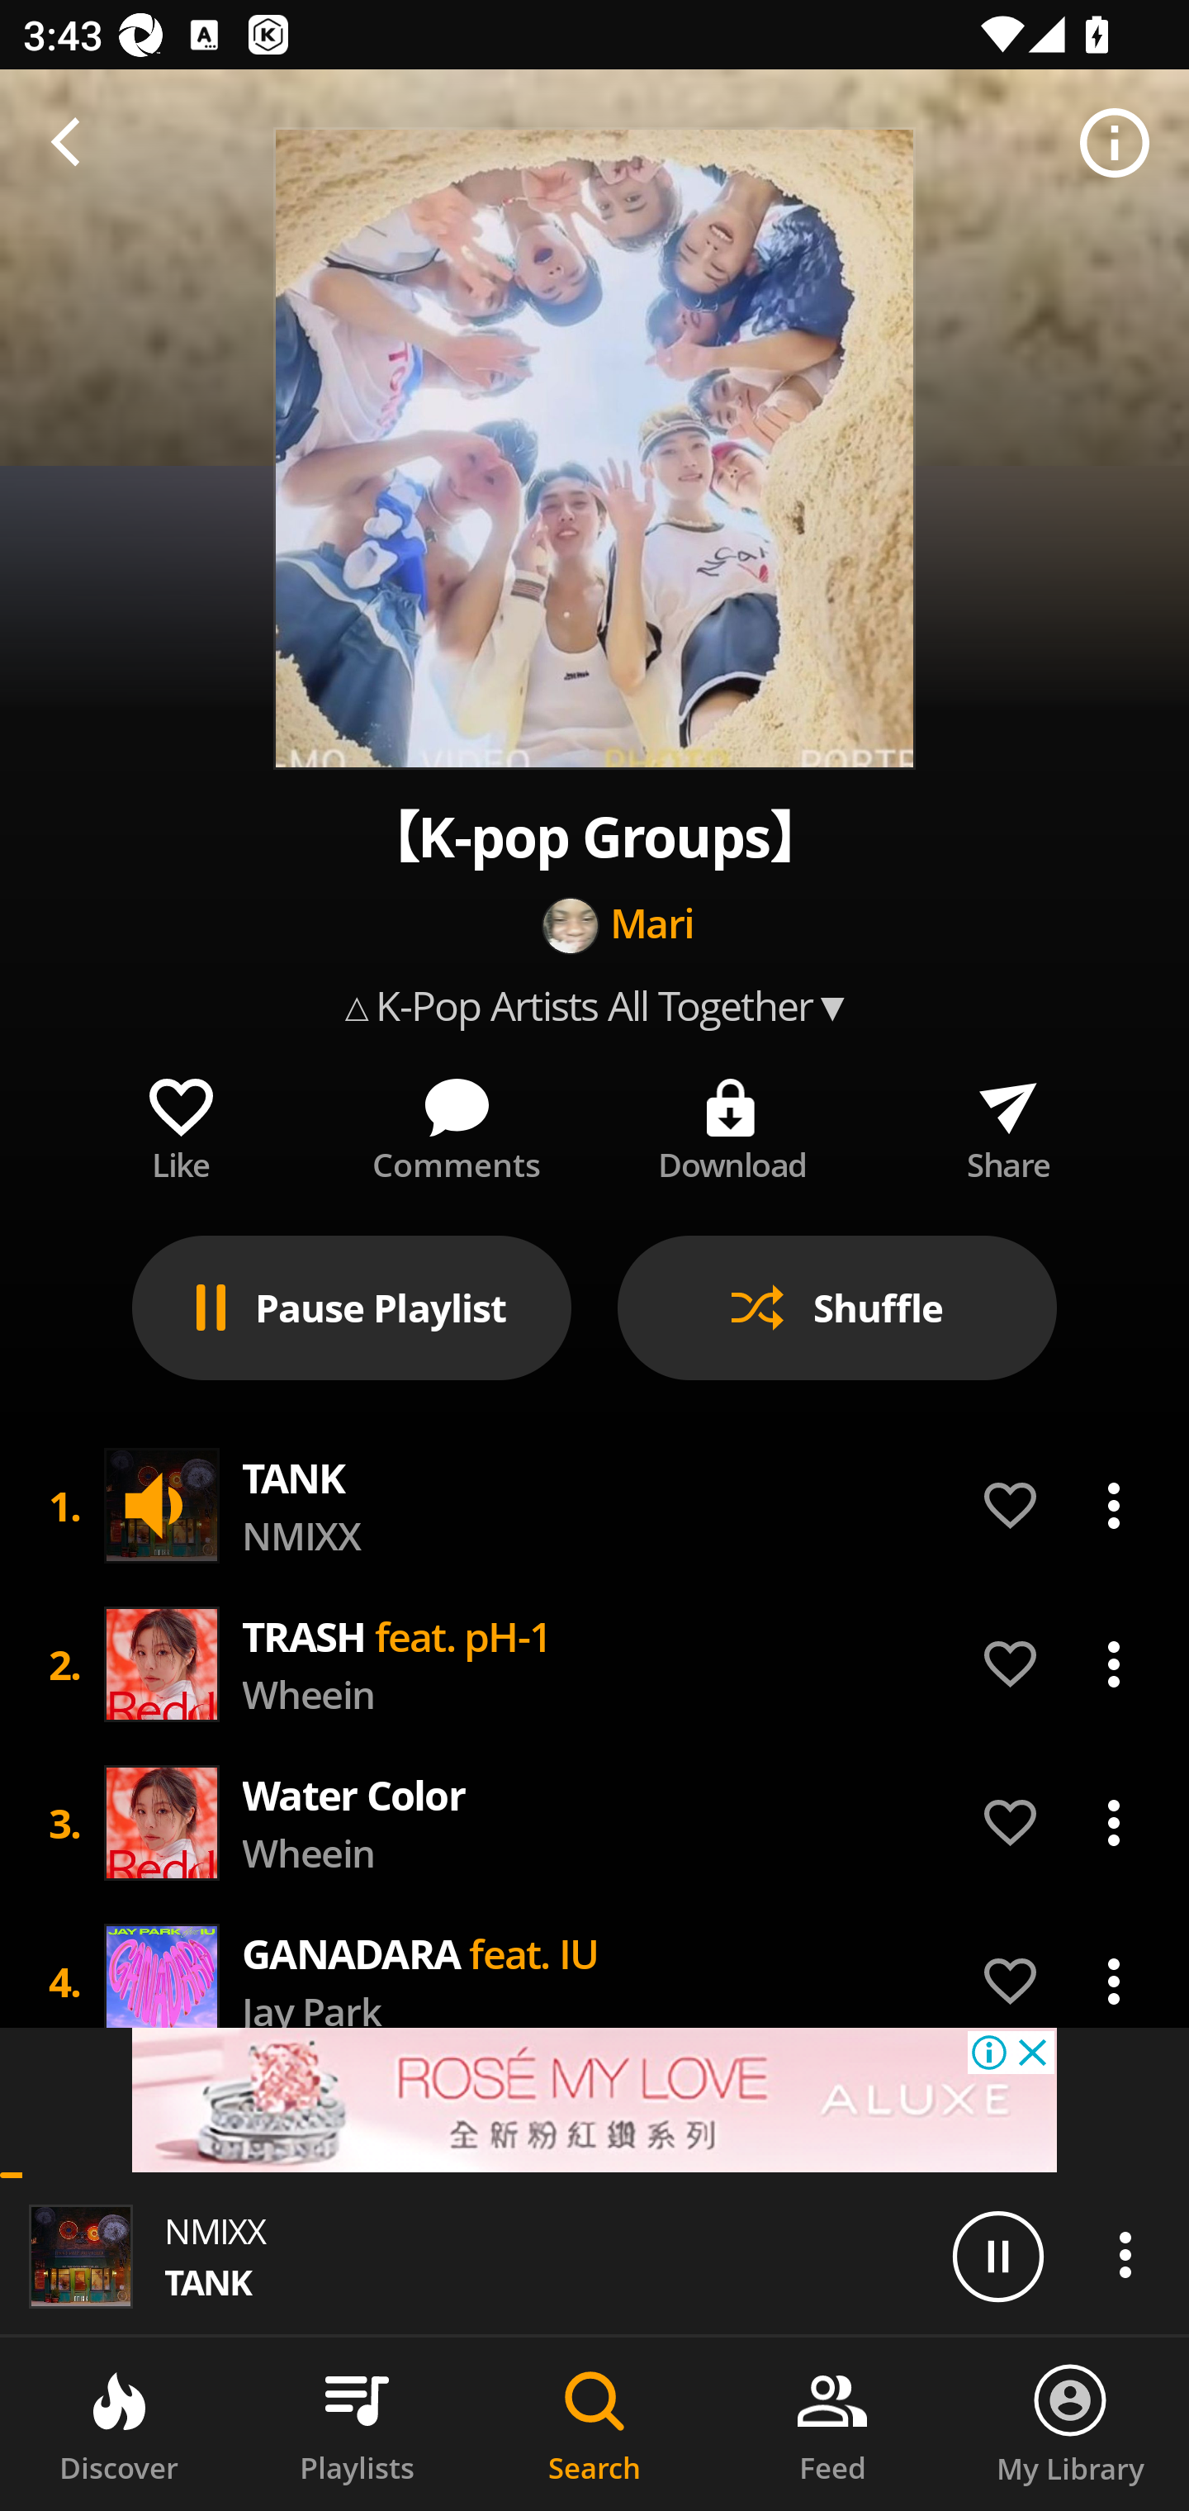 The image size is (1189, 2511). I want to click on 3. Song artwork Water Color Wheein Actions, so click(594, 1822).